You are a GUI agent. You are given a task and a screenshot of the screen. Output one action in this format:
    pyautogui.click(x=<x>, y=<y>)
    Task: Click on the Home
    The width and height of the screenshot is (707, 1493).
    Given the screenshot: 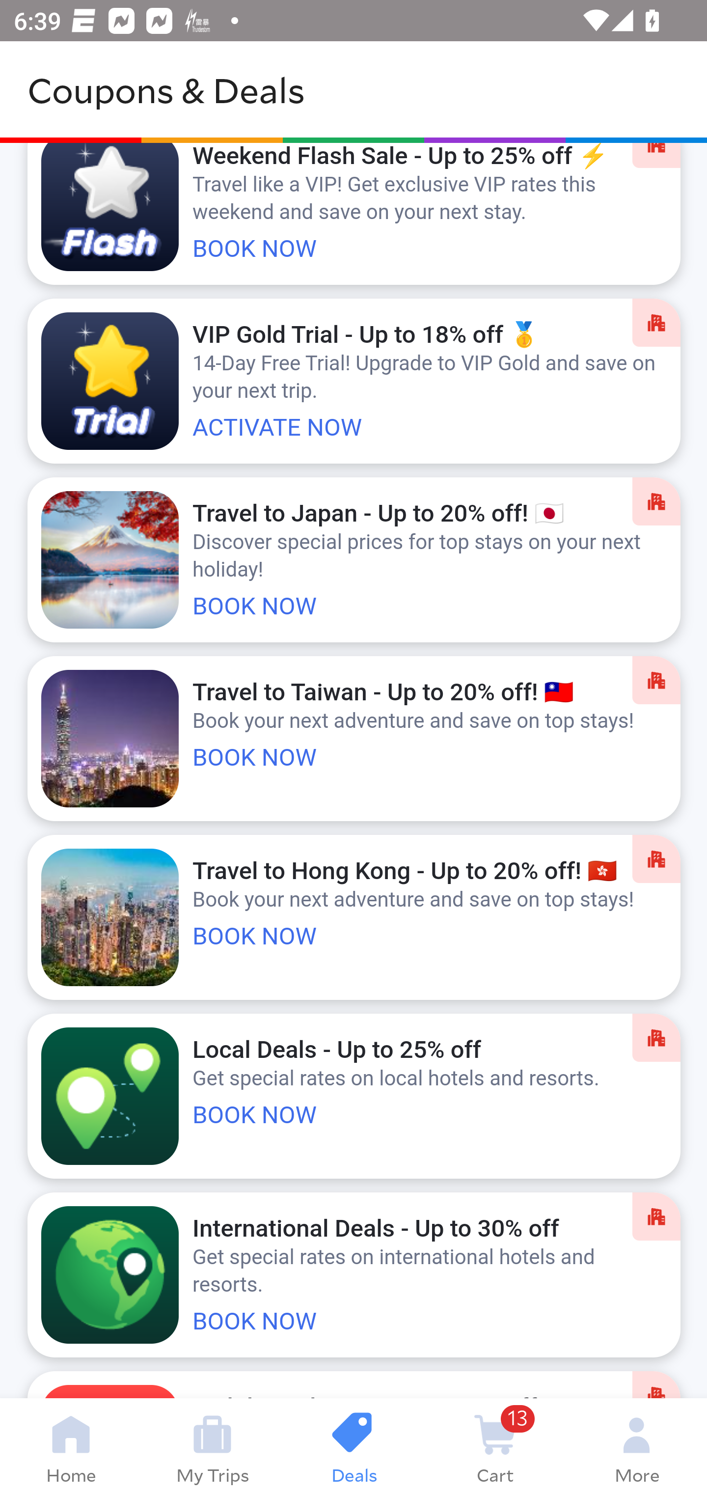 What is the action you would take?
    pyautogui.click(x=71, y=1446)
    